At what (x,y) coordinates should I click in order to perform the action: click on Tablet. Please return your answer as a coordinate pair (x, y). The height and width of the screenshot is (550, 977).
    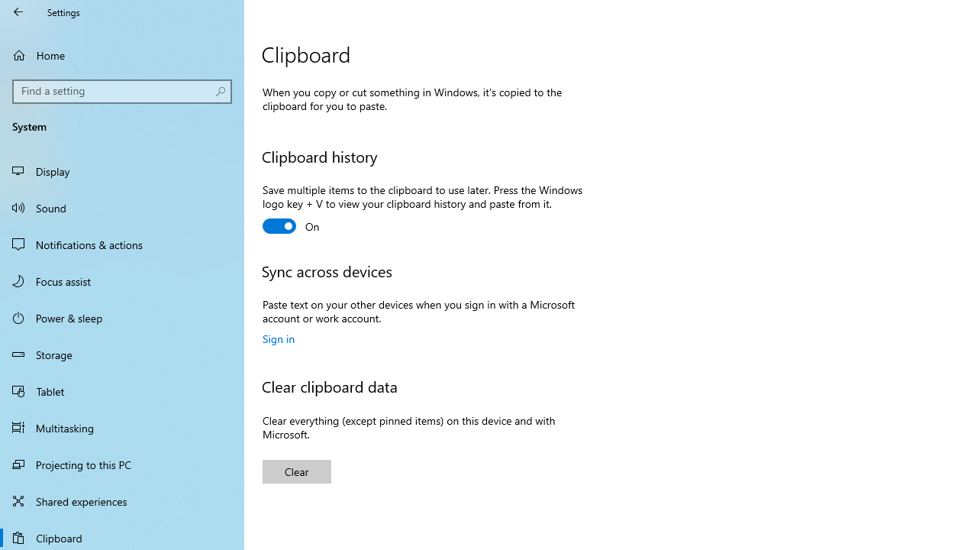
    Looking at the image, I should click on (122, 391).